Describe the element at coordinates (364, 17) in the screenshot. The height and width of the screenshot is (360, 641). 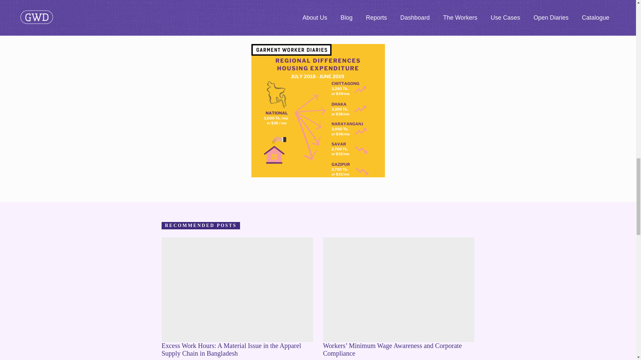
I see `reports page` at that location.